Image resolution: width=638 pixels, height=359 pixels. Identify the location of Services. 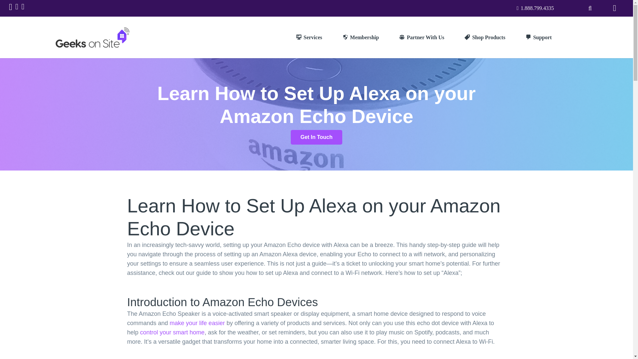
(309, 37).